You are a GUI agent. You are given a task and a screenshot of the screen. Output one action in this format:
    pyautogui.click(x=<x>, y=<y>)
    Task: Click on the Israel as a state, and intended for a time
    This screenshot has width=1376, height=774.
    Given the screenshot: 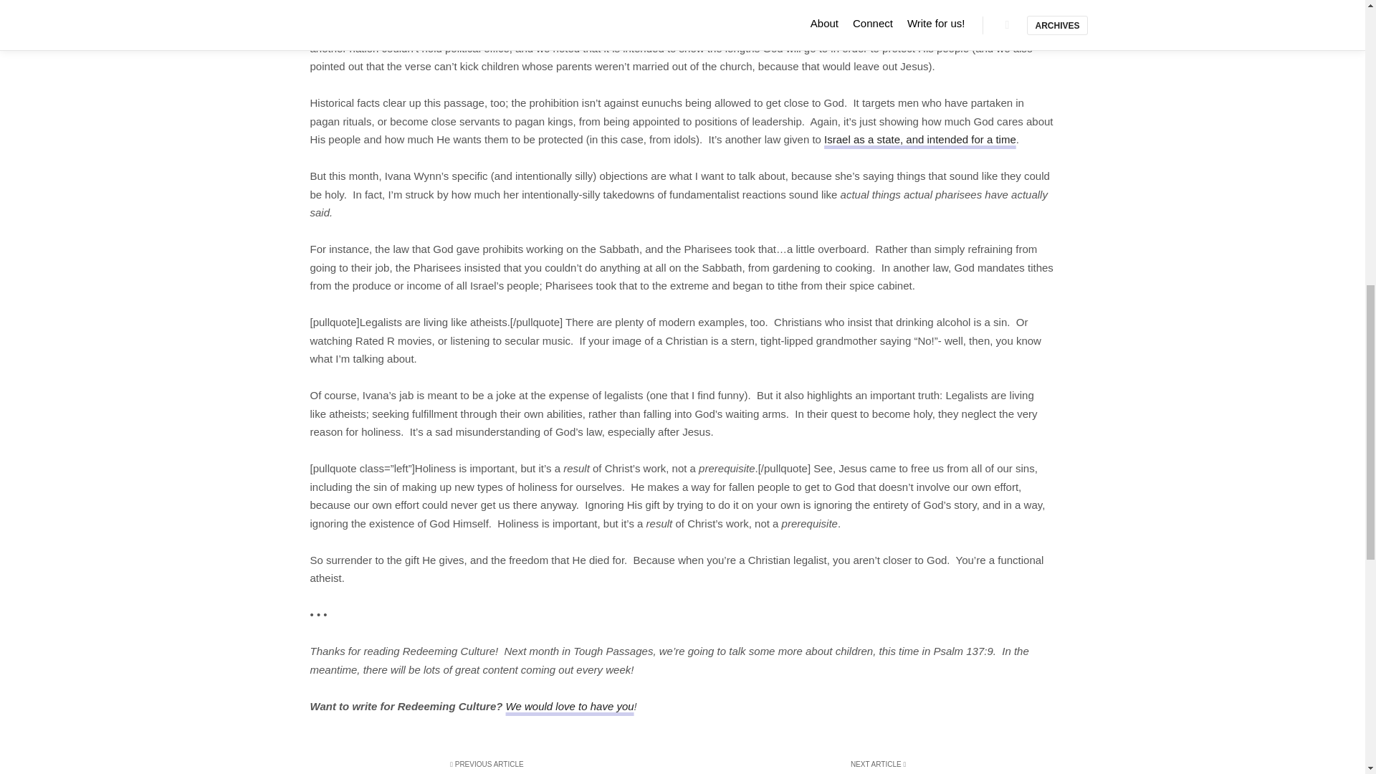 What is the action you would take?
    pyautogui.click(x=920, y=139)
    